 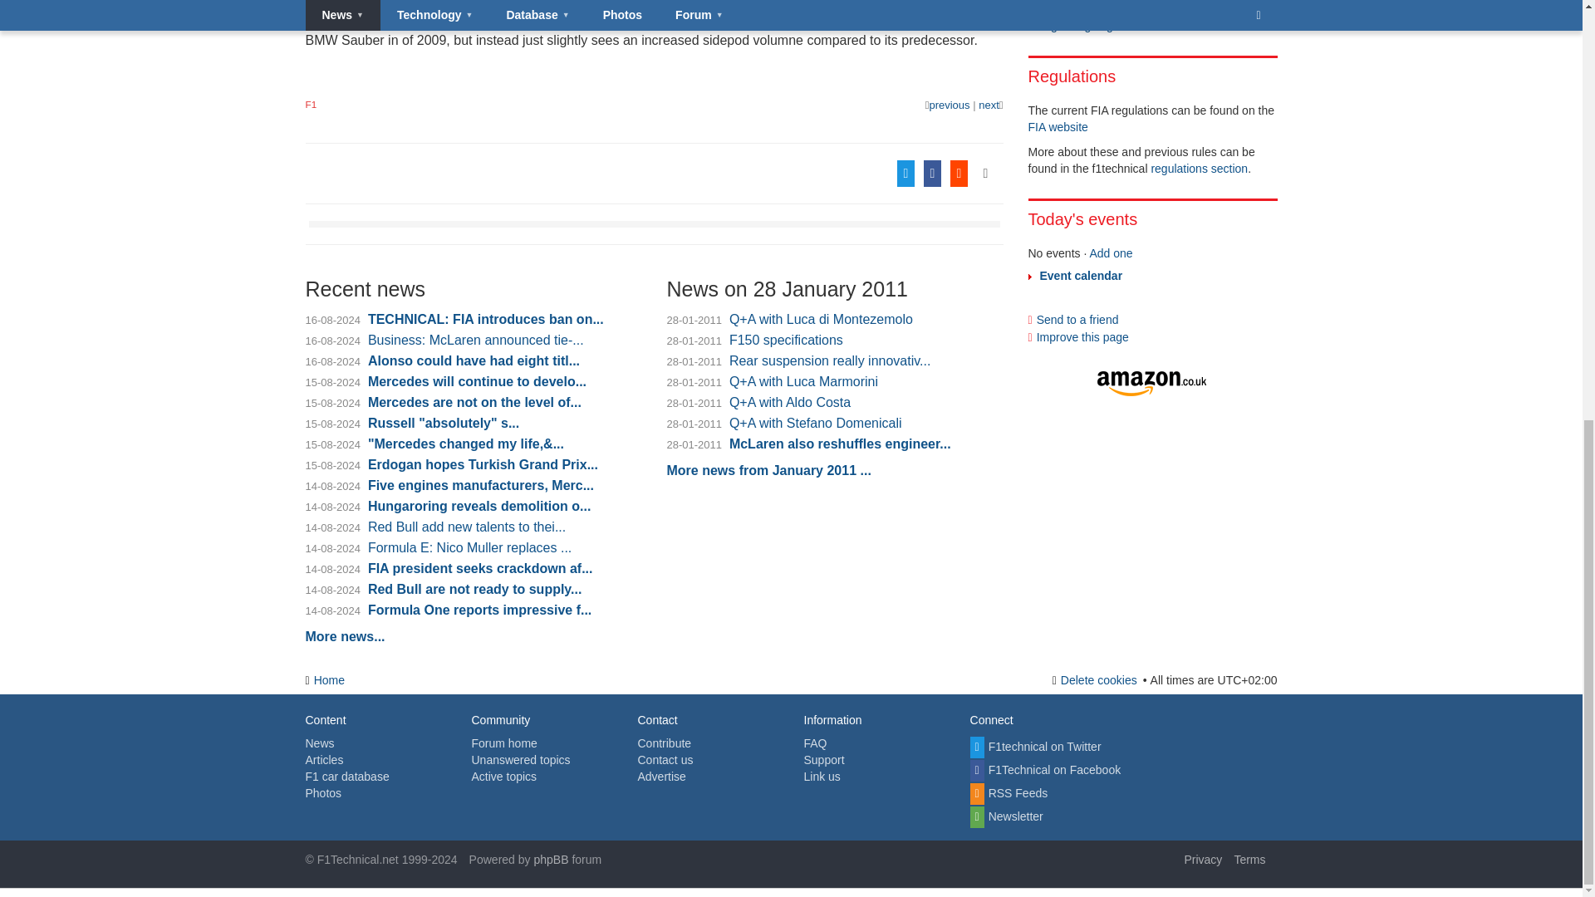 What do you see at coordinates (964, 173) in the screenshot?
I see `Share on Reddit` at bounding box center [964, 173].